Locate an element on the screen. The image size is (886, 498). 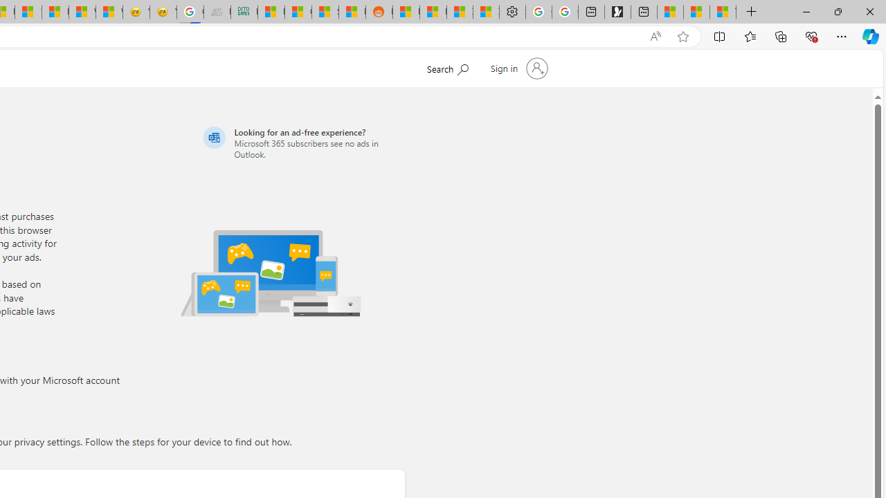
Close is located at coordinates (869, 11).